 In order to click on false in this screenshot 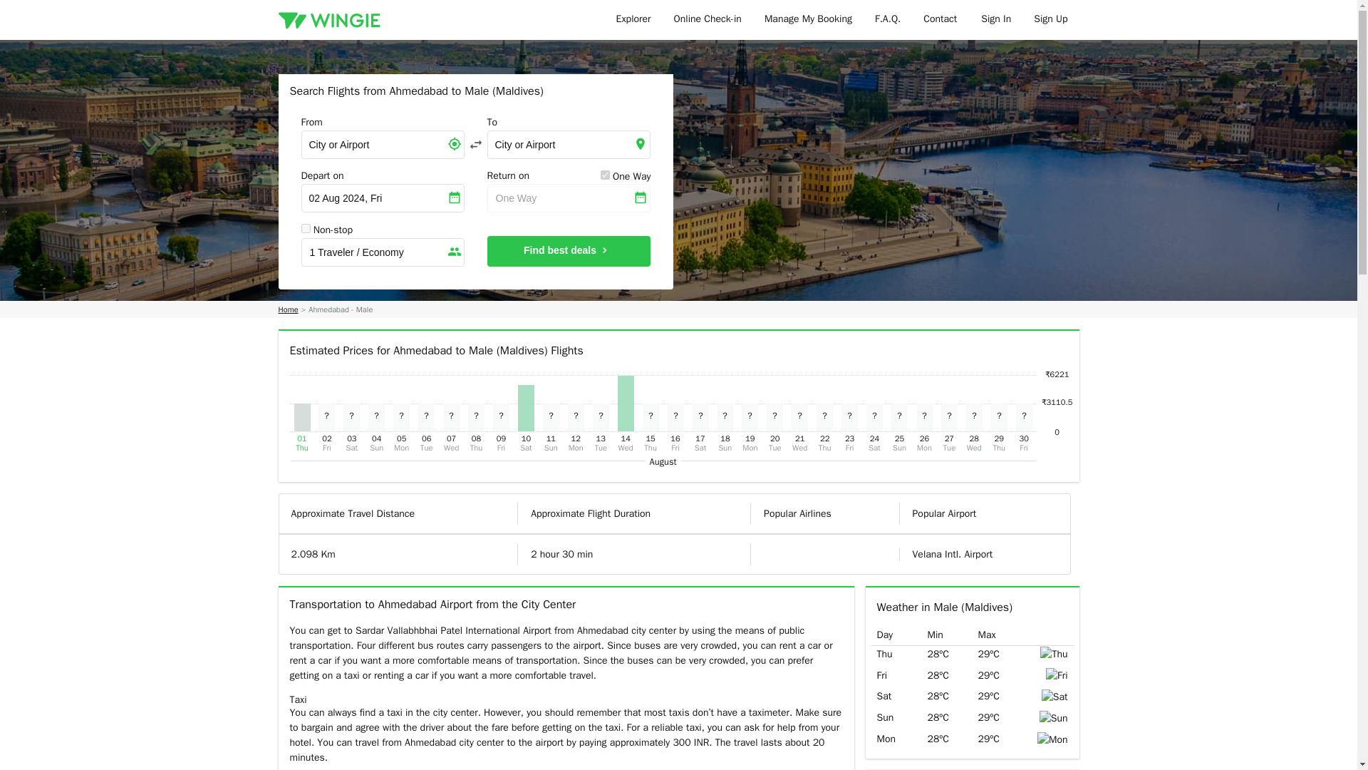, I will do `click(305, 228)`.